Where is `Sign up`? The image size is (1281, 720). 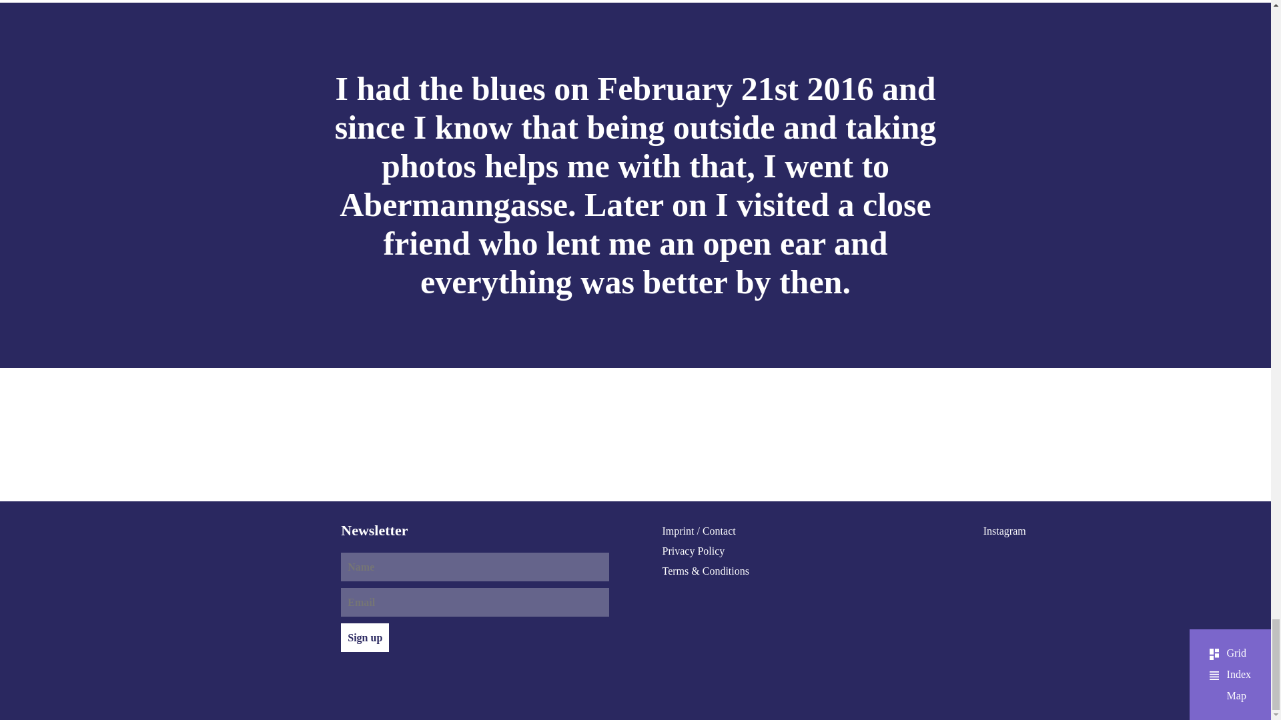 Sign up is located at coordinates (364, 637).